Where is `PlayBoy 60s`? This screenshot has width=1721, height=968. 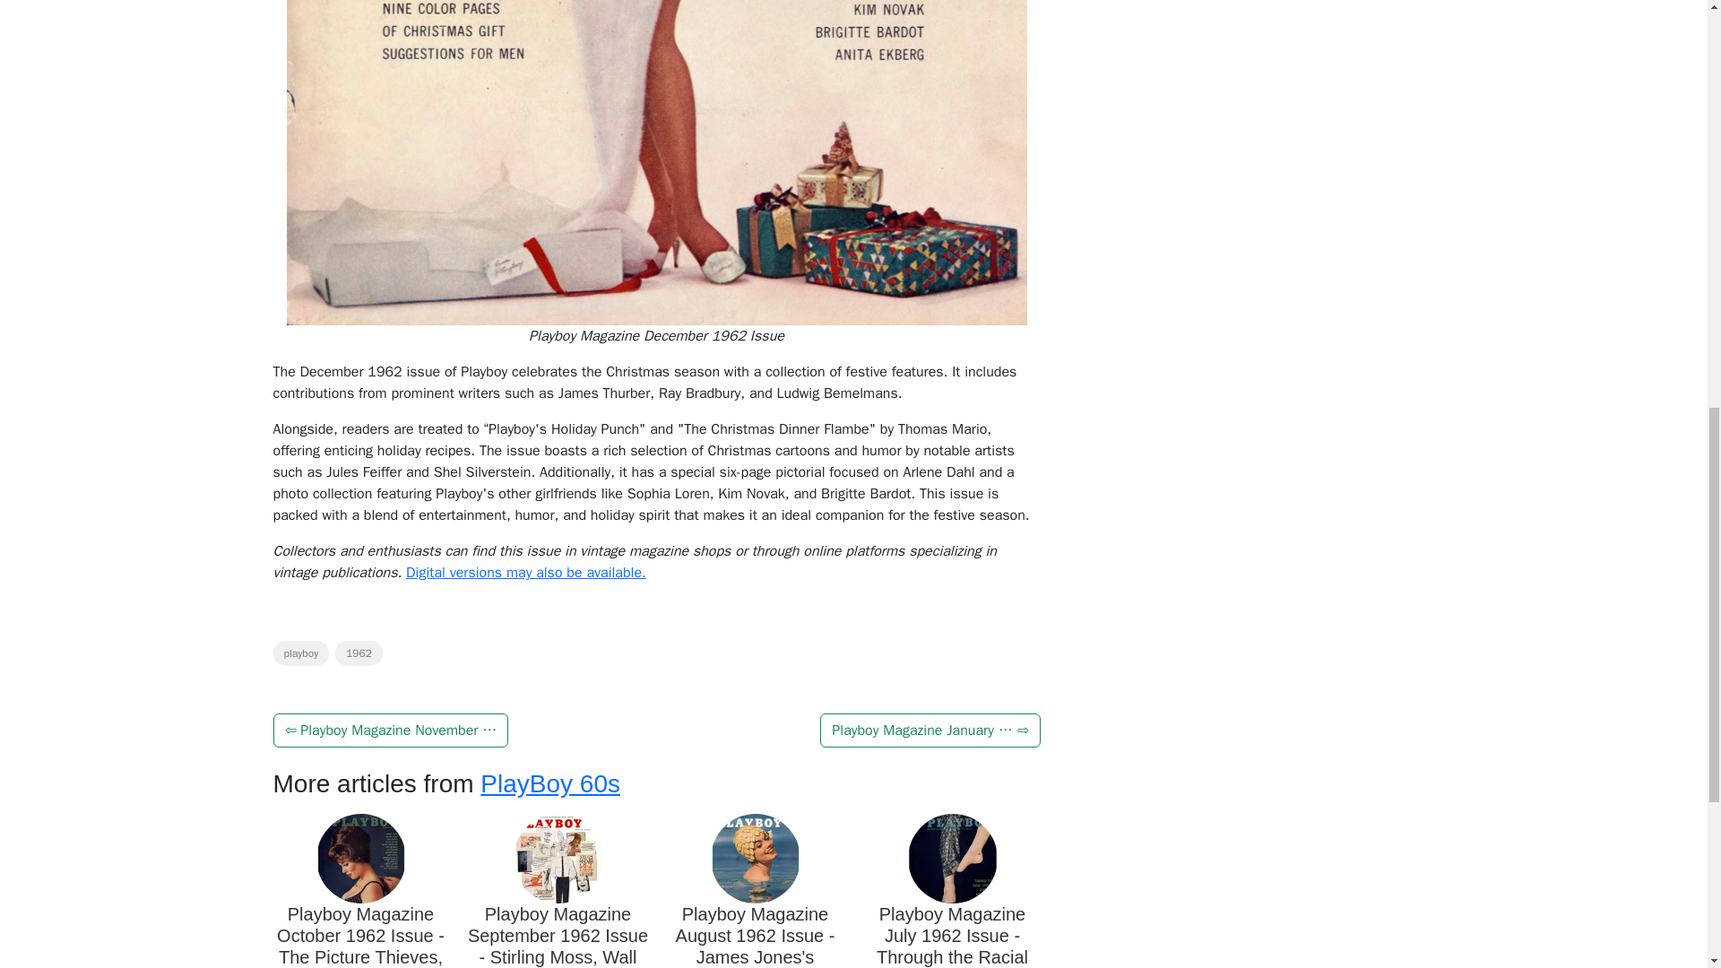
PlayBoy 60s is located at coordinates (549, 783).